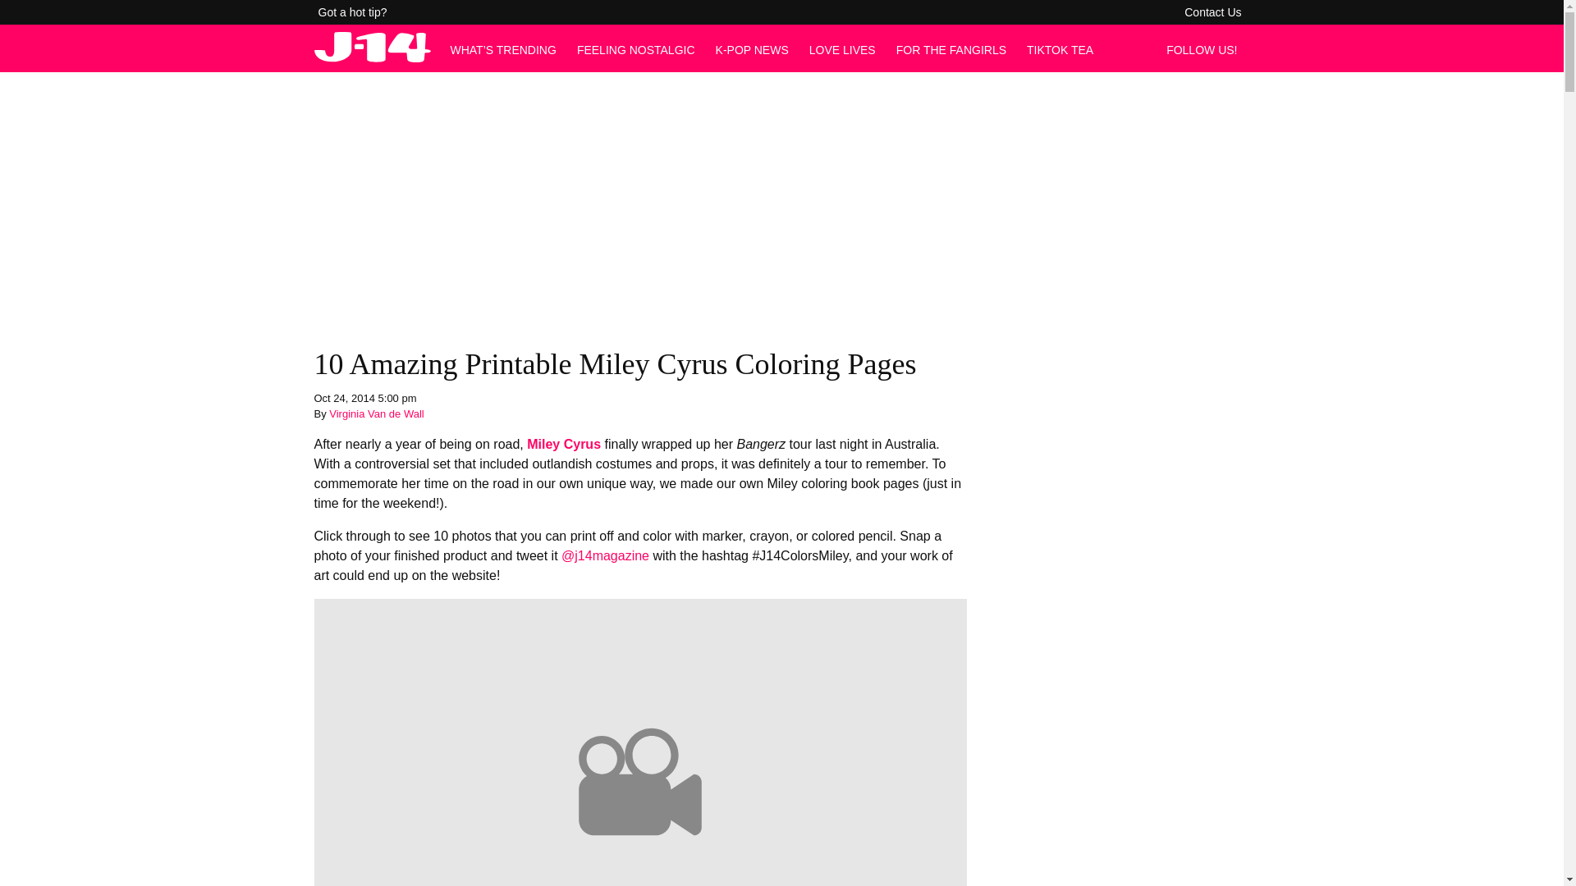 The height and width of the screenshot is (886, 1576). I want to click on Virginia Van de Wall, so click(376, 413).